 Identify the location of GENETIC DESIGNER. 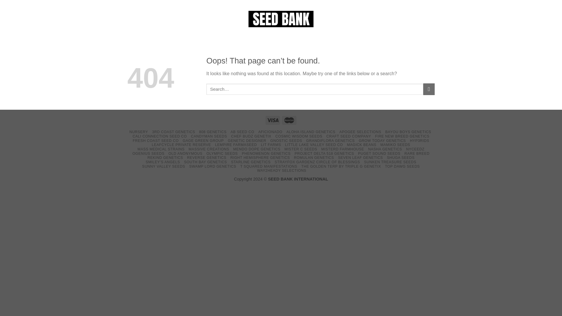
(246, 141).